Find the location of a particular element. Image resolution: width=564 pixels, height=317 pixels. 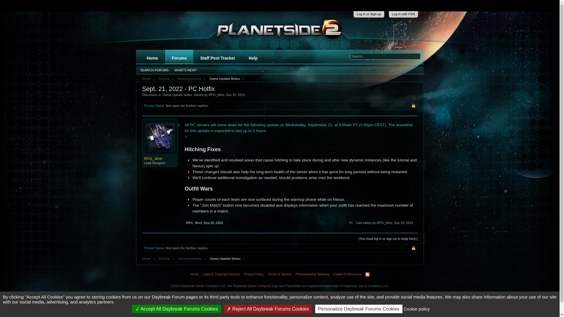

Staff Post Tracker is located at coordinates (218, 58).